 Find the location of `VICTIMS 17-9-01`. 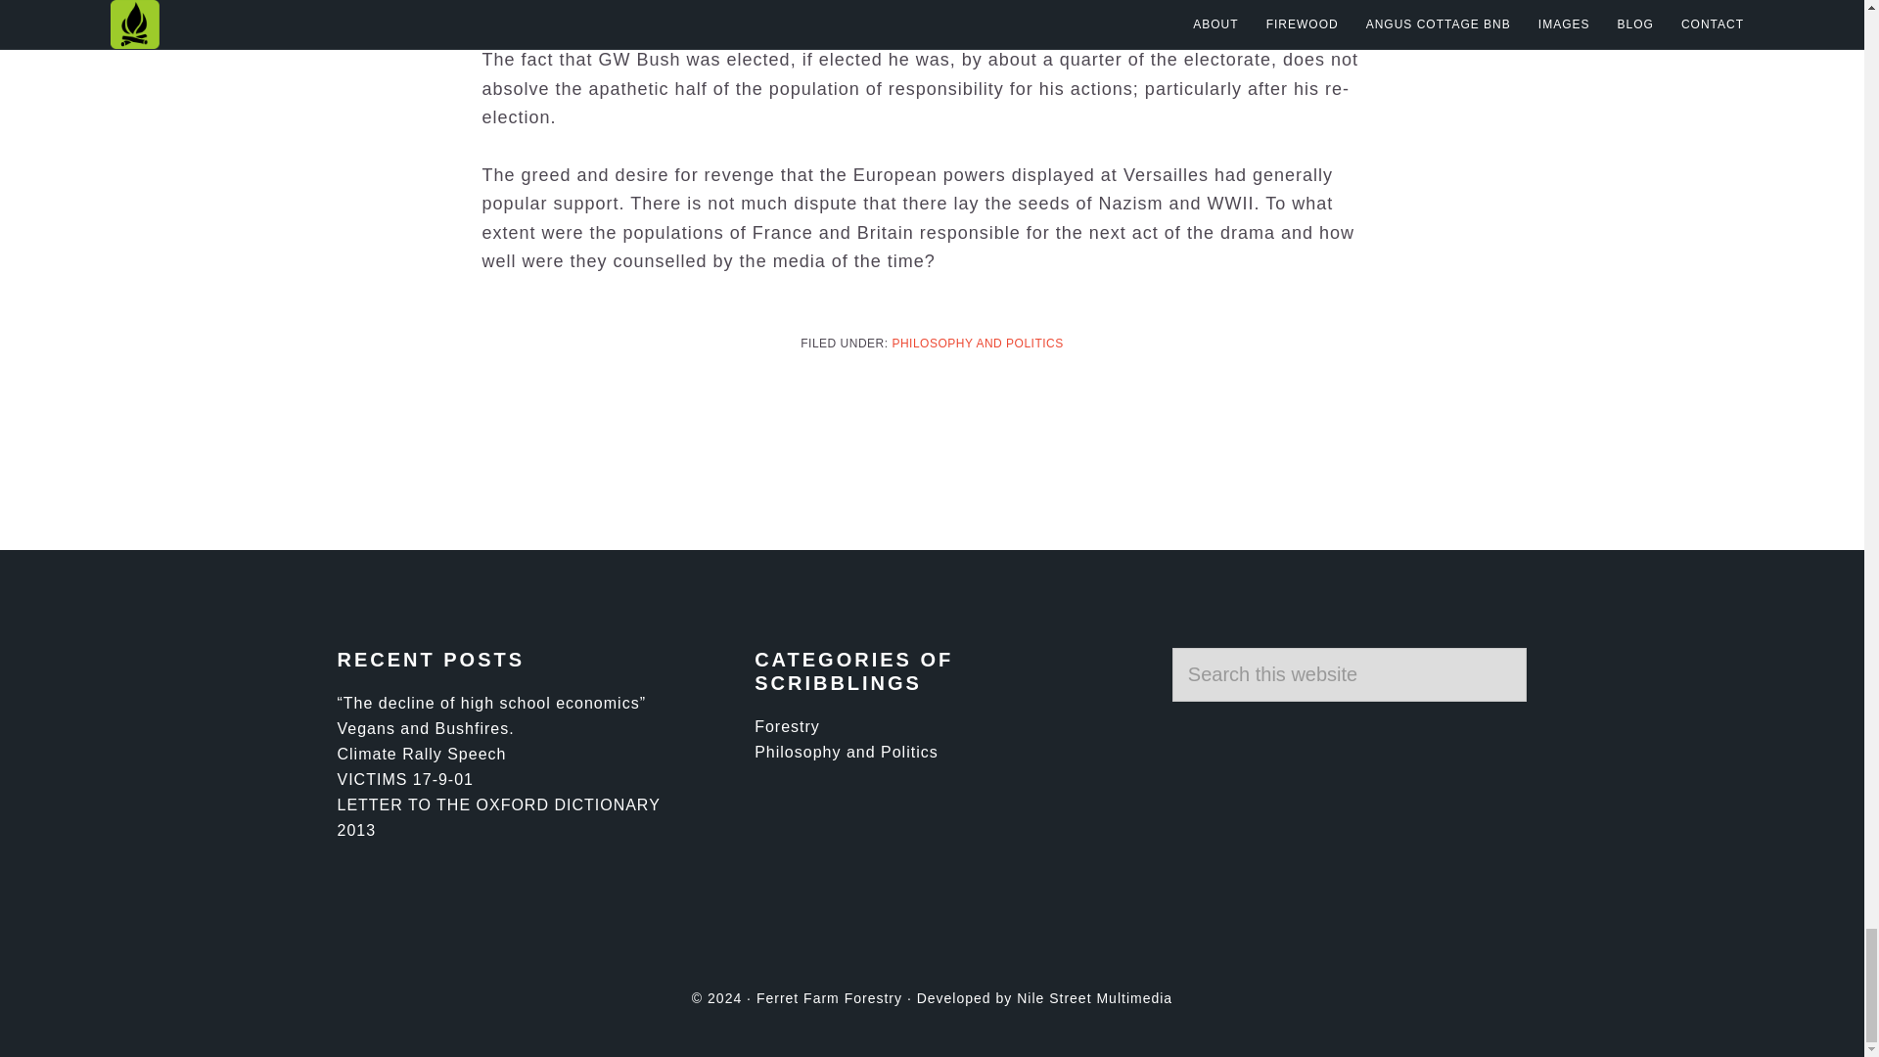

VICTIMS 17-9-01 is located at coordinates (404, 779).